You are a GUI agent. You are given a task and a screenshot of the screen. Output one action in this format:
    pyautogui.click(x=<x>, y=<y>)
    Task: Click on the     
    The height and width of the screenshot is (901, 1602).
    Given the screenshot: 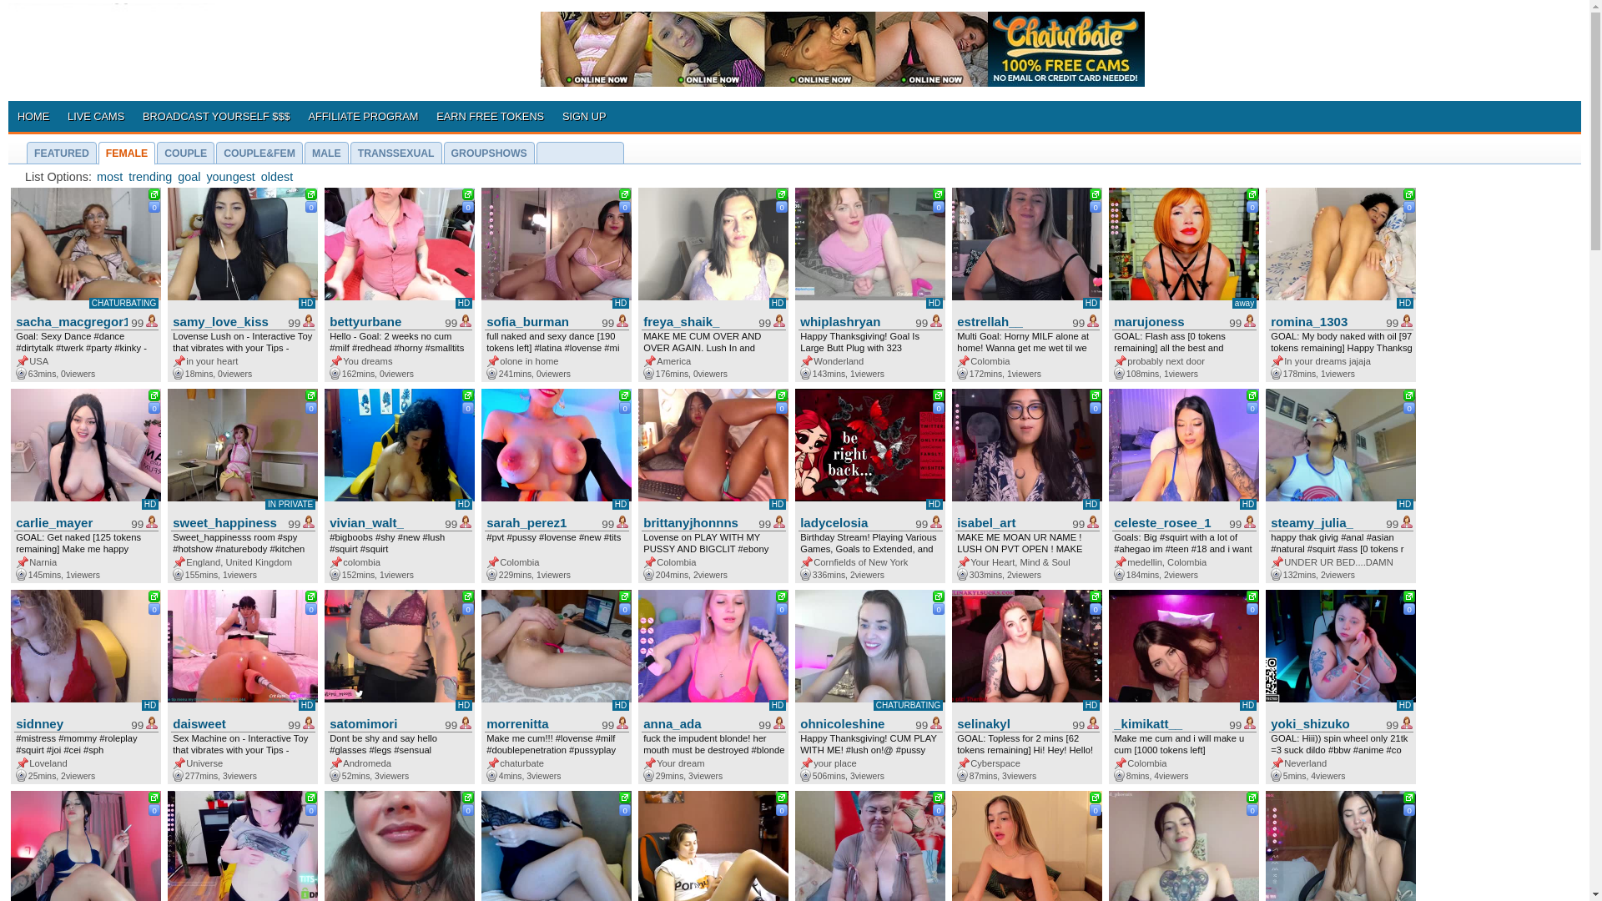 What is the action you would take?
    pyautogui.click(x=627, y=798)
    